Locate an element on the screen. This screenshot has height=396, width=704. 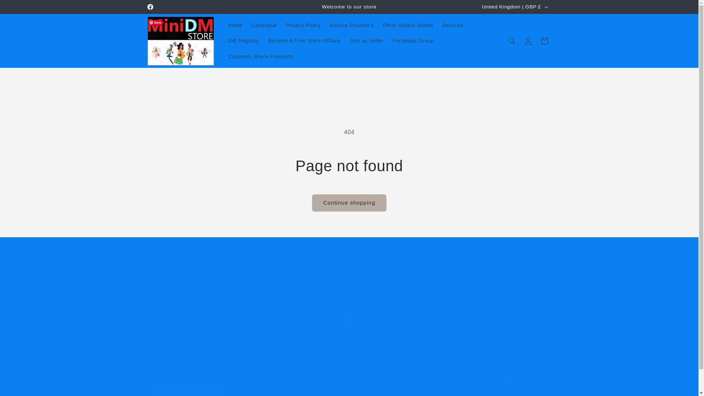
Refund policy is located at coordinates (371, 287).